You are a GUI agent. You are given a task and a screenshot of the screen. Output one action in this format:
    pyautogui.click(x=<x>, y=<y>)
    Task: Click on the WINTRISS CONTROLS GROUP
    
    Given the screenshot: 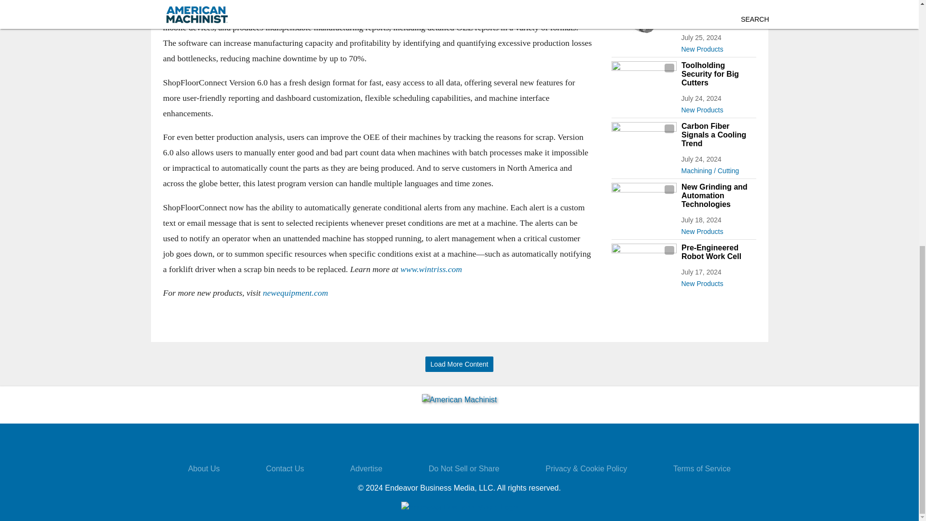 What is the action you would take?
    pyautogui.click(x=221, y=1)
    